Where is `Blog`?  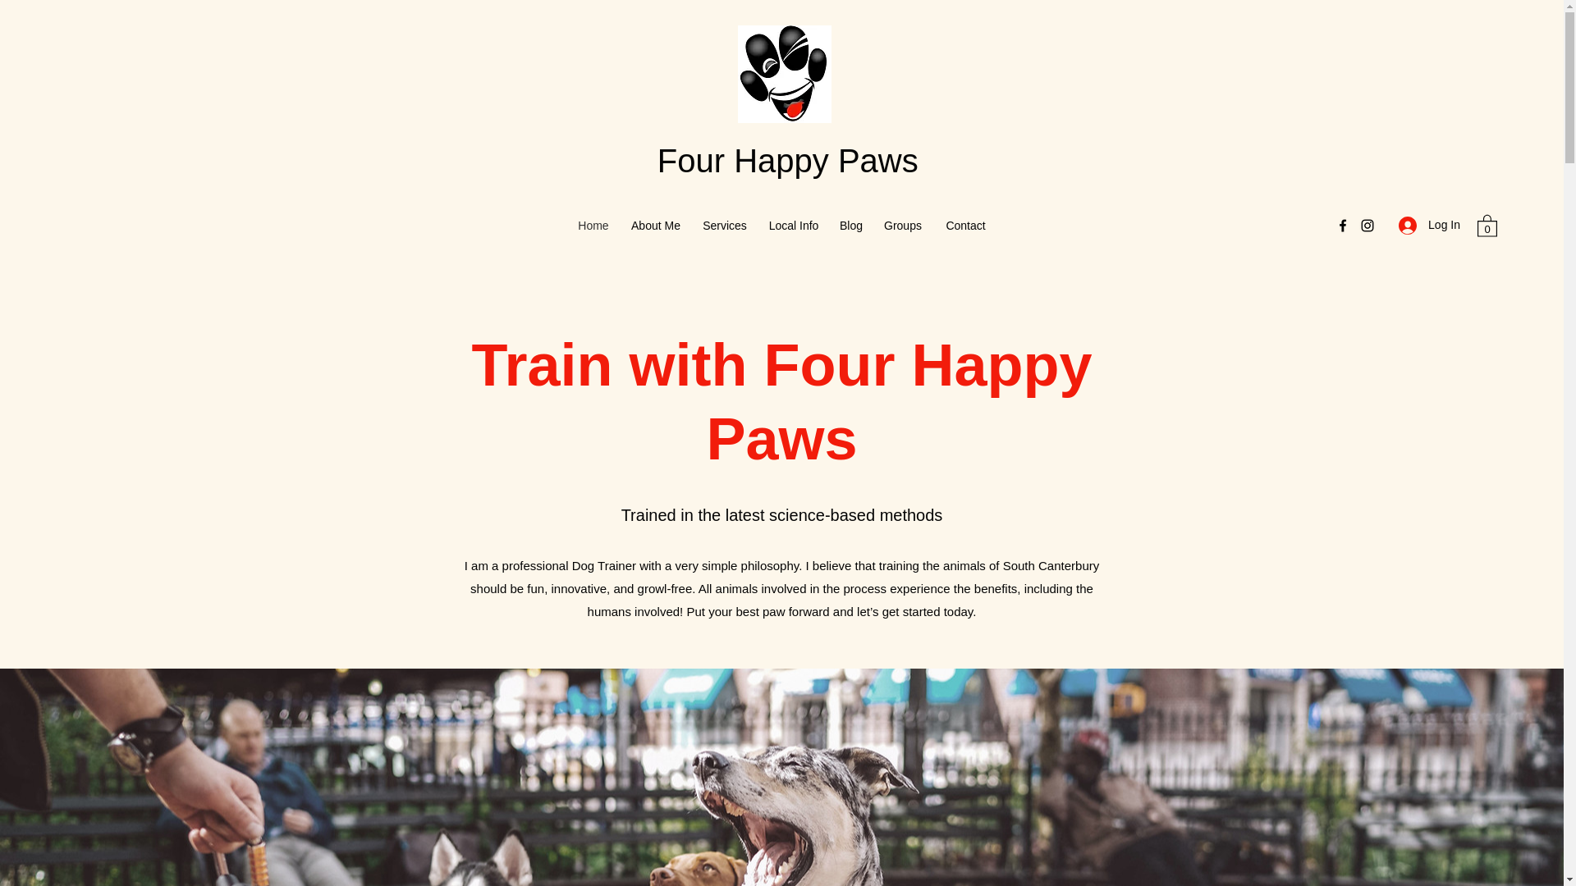 Blog is located at coordinates (851, 226).